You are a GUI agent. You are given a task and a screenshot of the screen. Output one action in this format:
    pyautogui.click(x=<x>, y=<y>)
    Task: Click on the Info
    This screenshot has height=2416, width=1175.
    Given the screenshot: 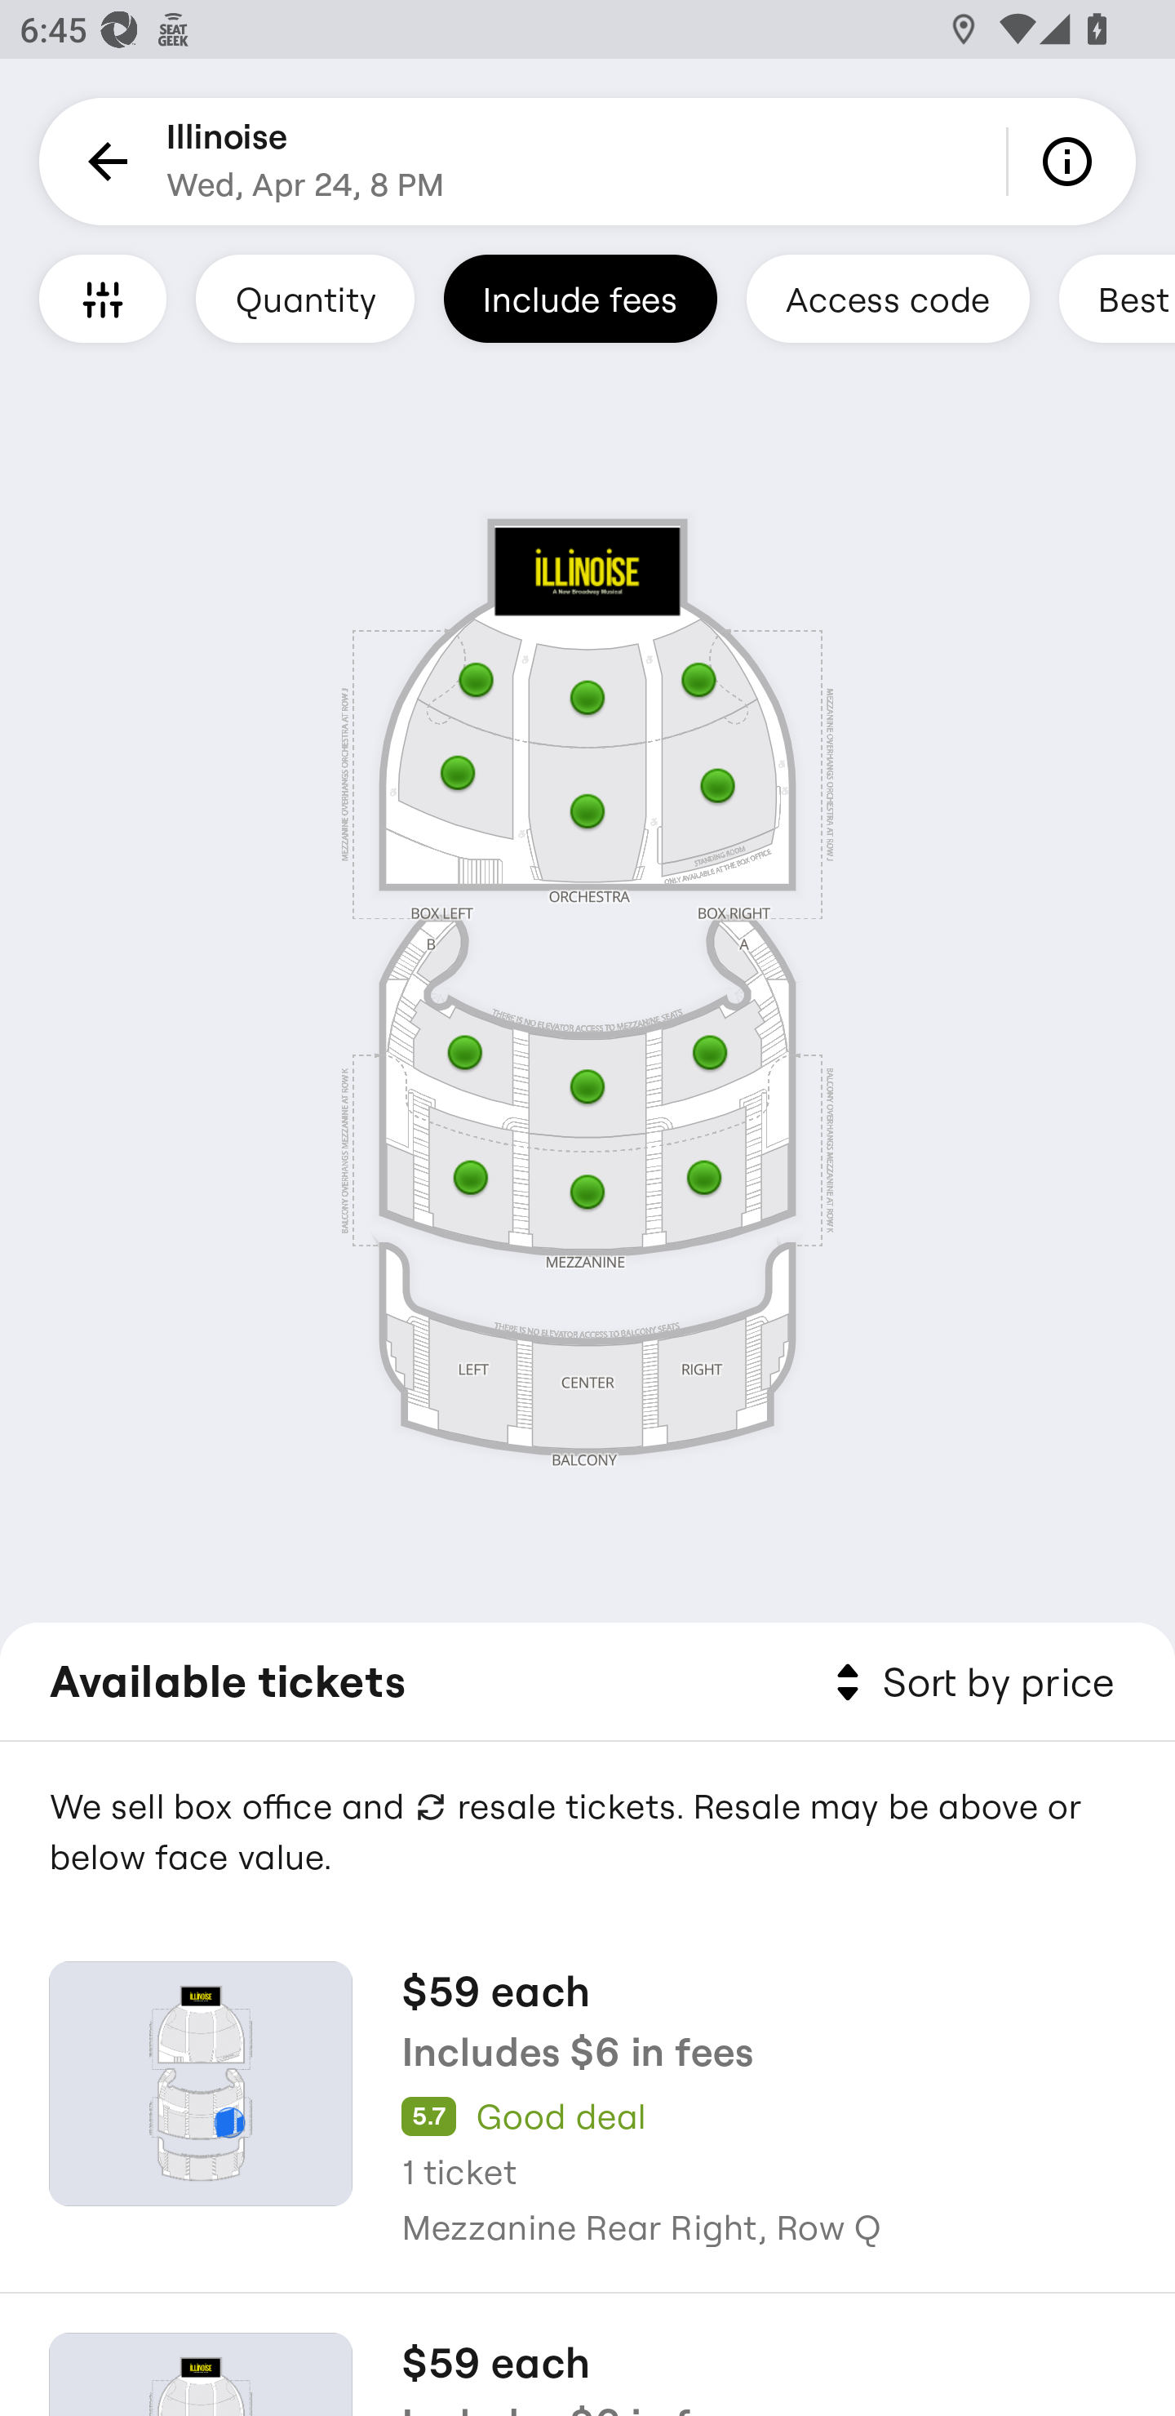 What is the action you would take?
    pyautogui.click(x=1072, y=162)
    